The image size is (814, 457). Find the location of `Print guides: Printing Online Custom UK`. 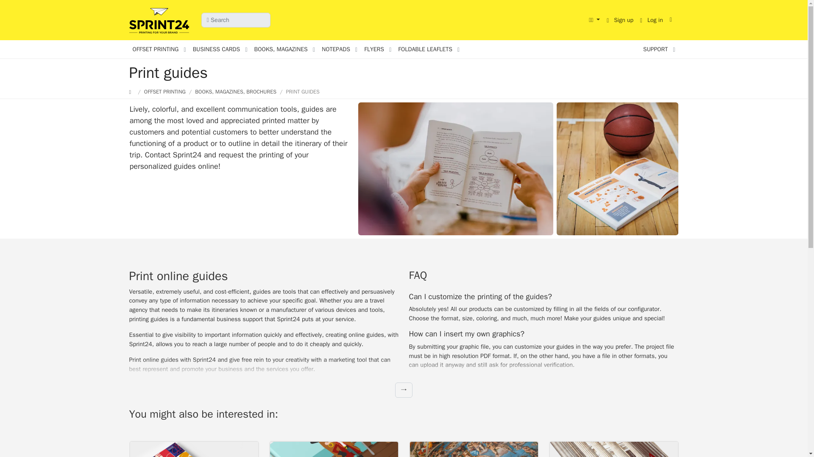

Print guides: Printing Online Custom UK is located at coordinates (455, 168).